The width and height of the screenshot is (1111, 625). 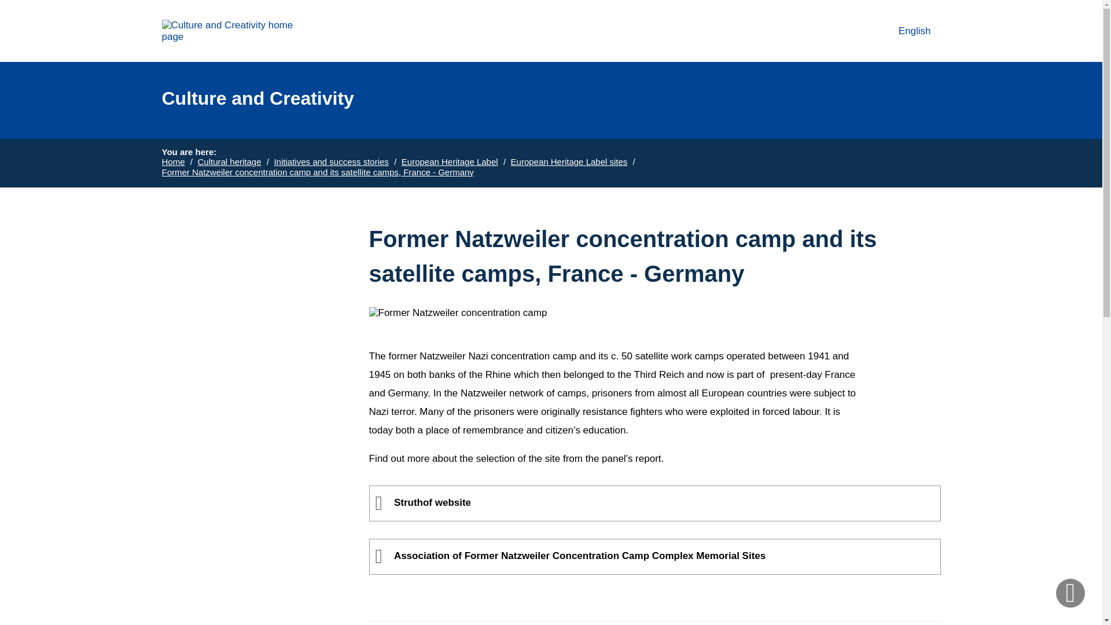 What do you see at coordinates (905, 31) in the screenshot?
I see `Initiatives and success stories` at bounding box center [905, 31].